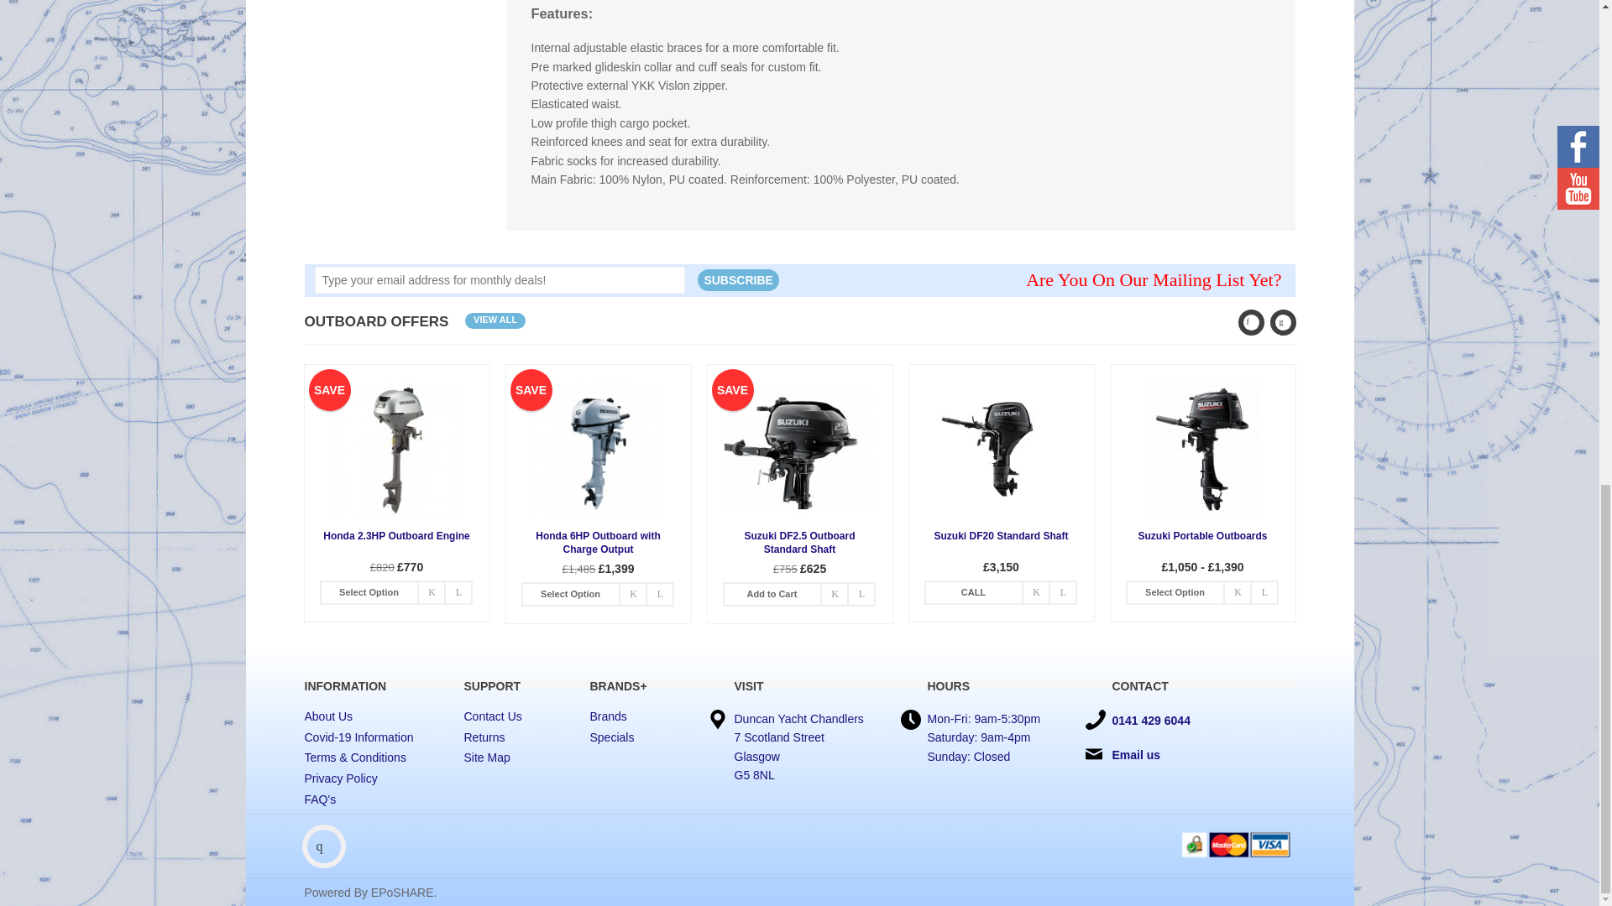 Image resolution: width=1612 pixels, height=906 pixels. What do you see at coordinates (458, 592) in the screenshot?
I see `Add to Compare` at bounding box center [458, 592].